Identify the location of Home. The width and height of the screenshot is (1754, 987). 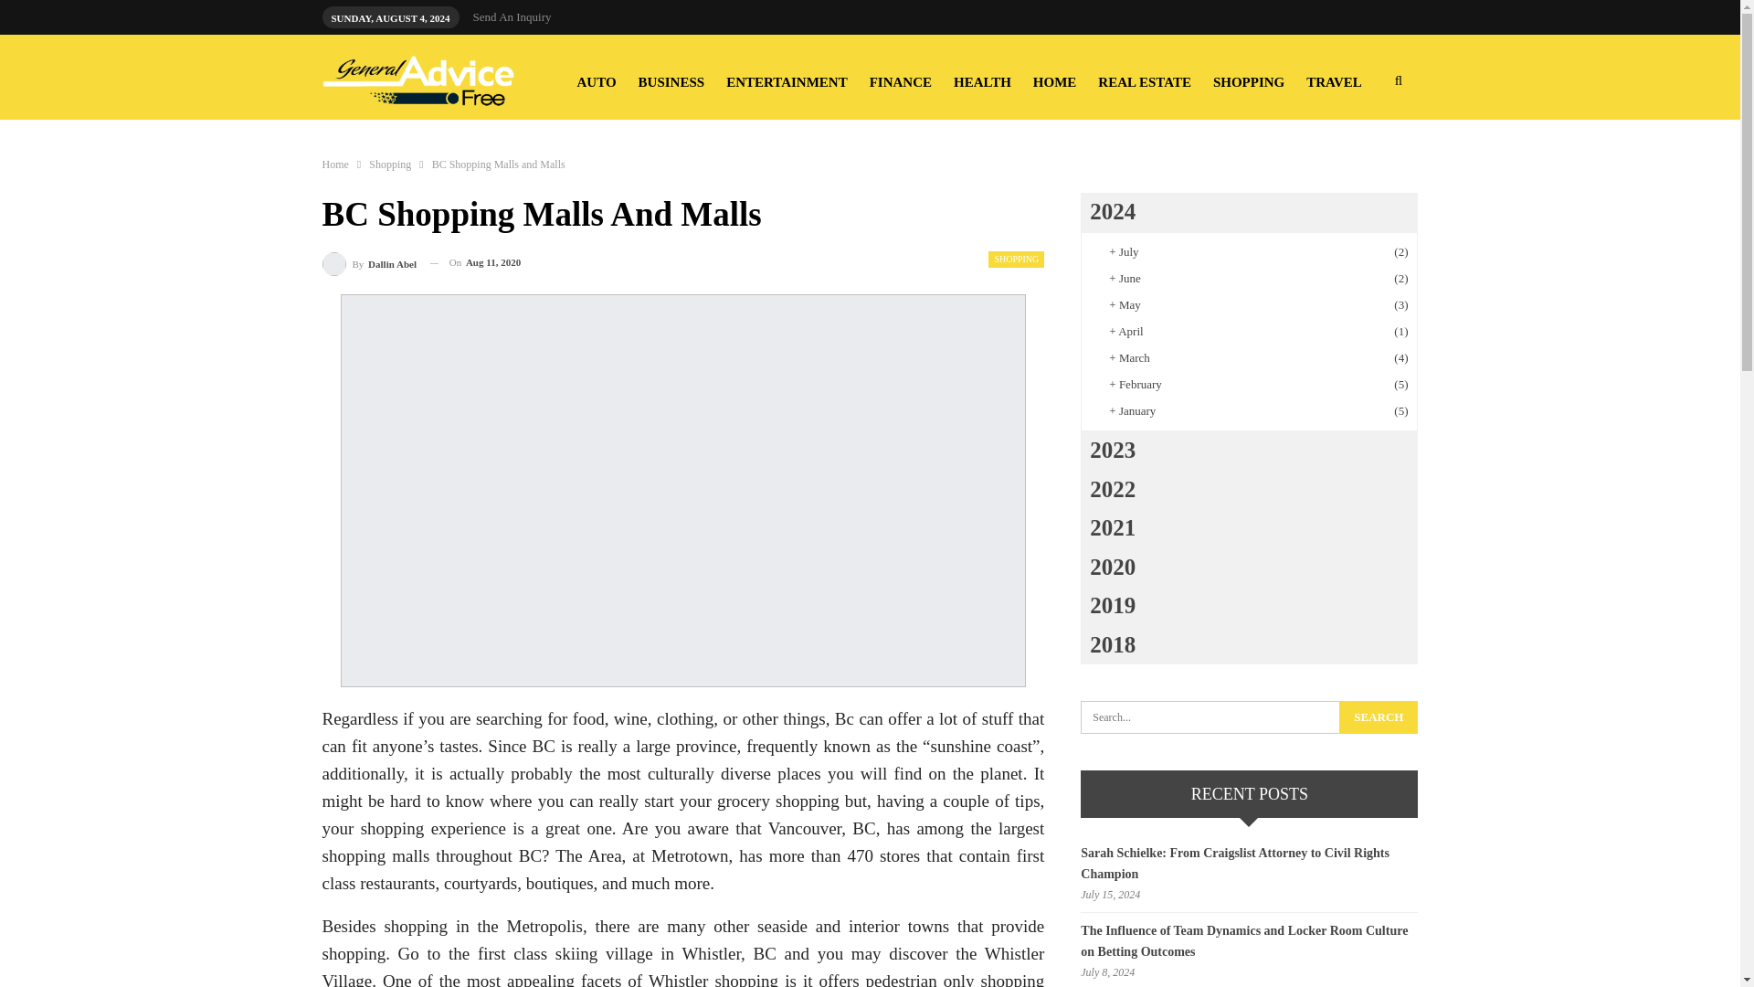
(334, 164).